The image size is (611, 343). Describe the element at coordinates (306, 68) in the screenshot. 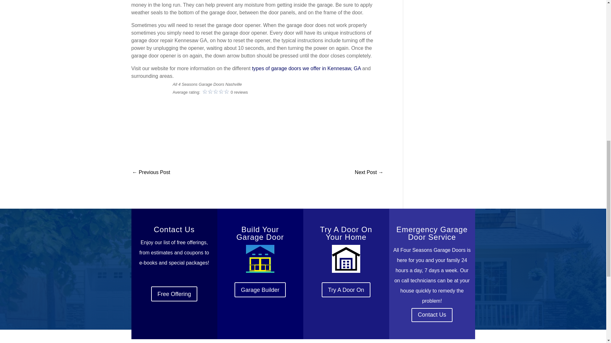

I see `types of garage doors we offer in Kennesaw, GA` at that location.